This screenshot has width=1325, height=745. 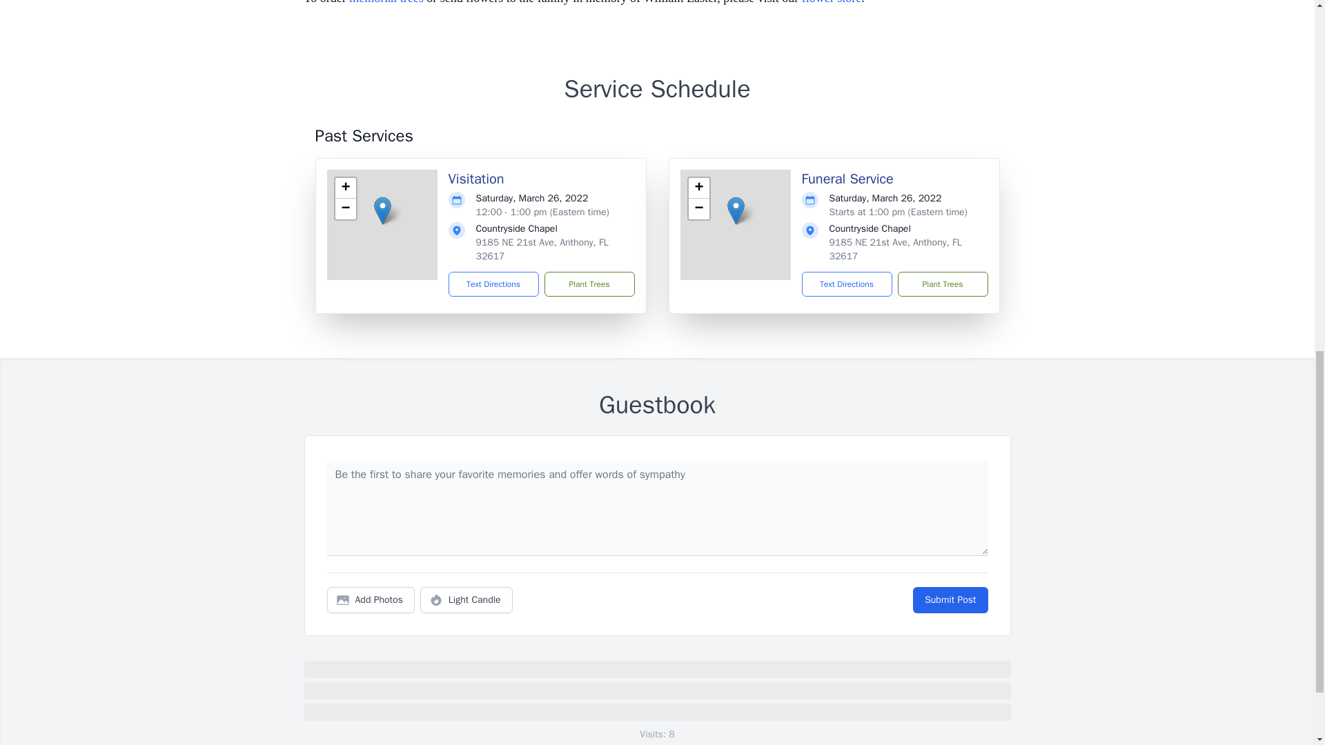 What do you see at coordinates (371, 600) in the screenshot?
I see `Add Photos` at bounding box center [371, 600].